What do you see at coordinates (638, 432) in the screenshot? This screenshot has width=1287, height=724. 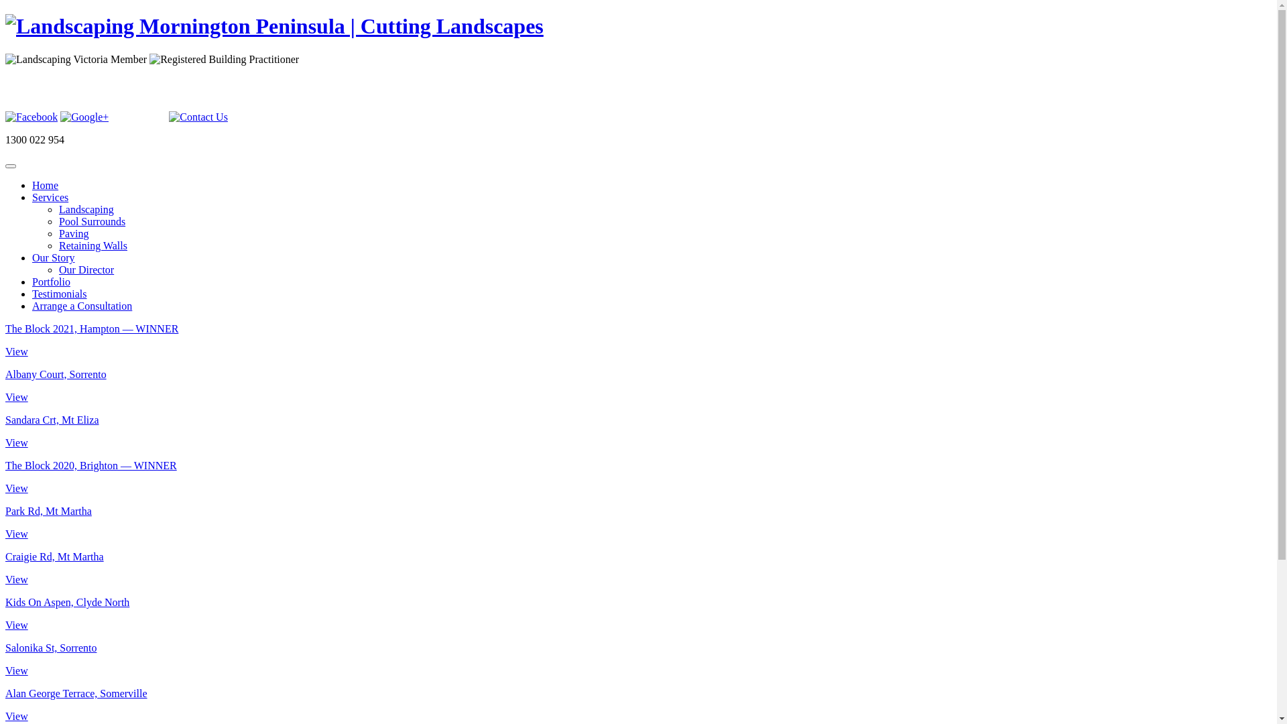 I see `Sandara Crt, Mt Eliza
View` at bounding box center [638, 432].